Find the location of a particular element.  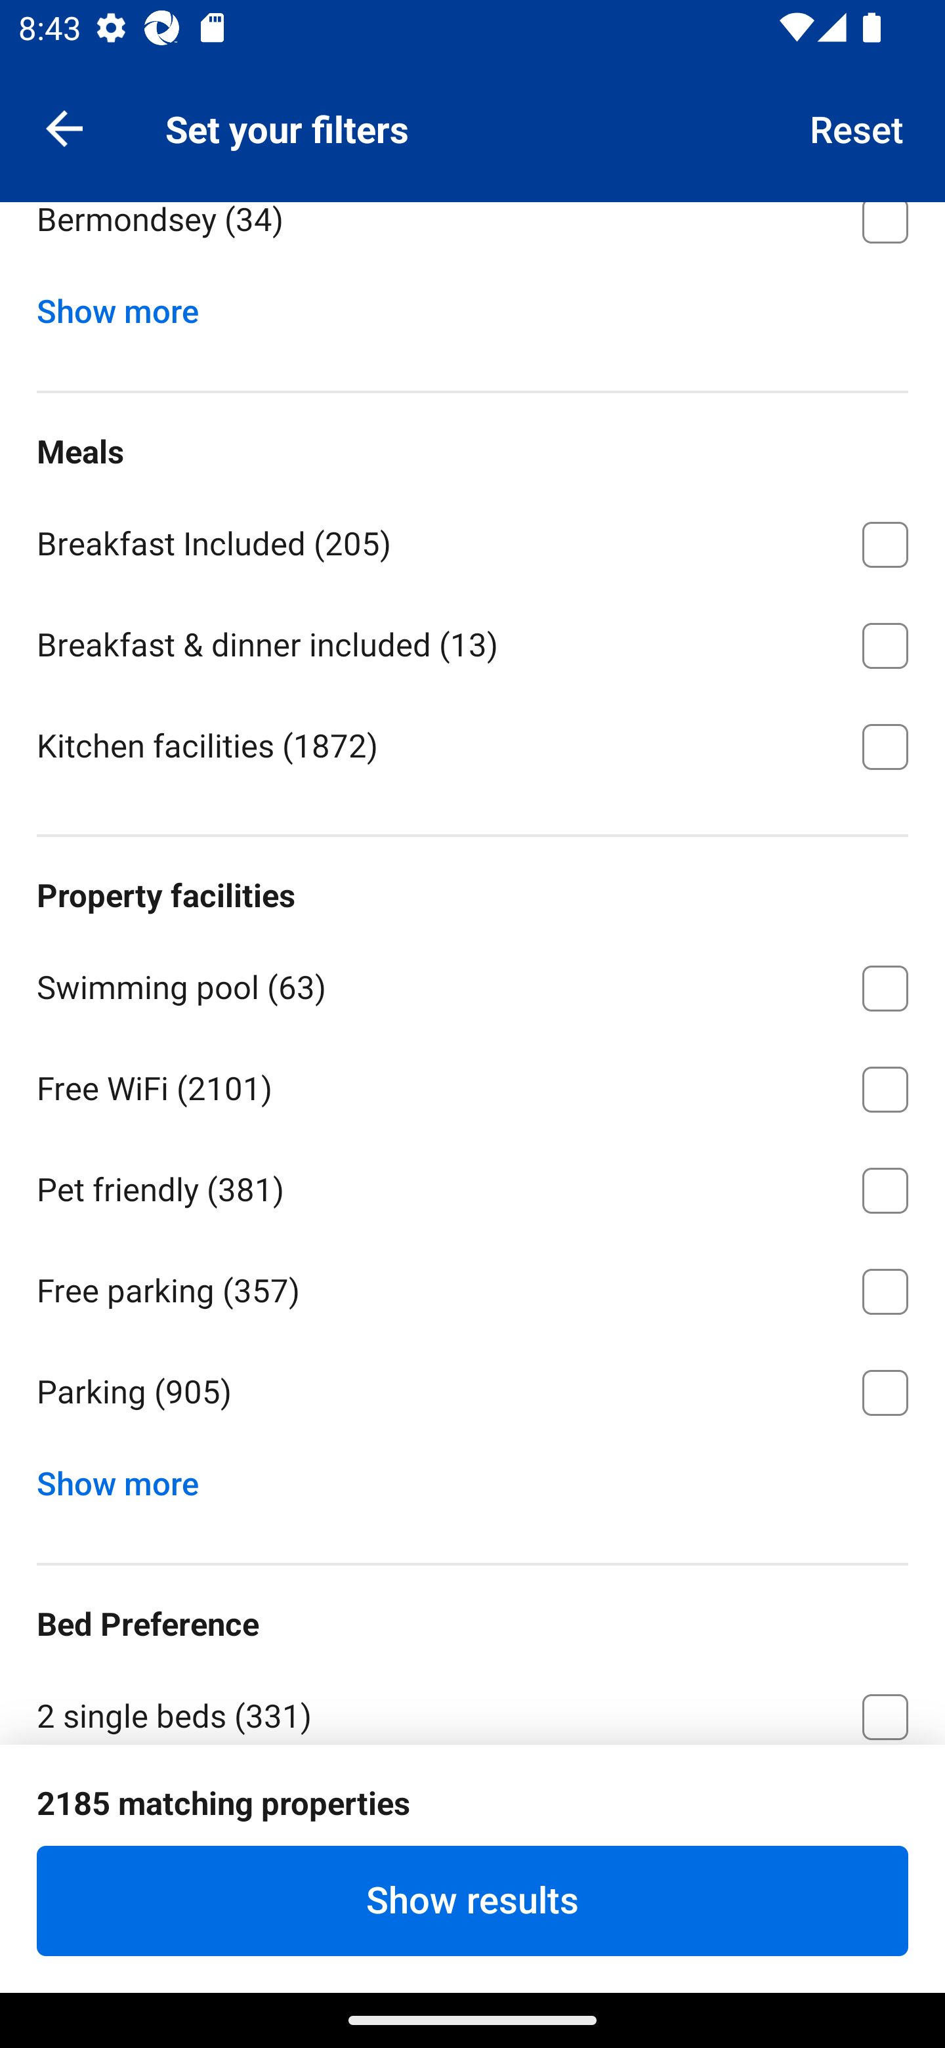

Show more is located at coordinates (127, 1477).